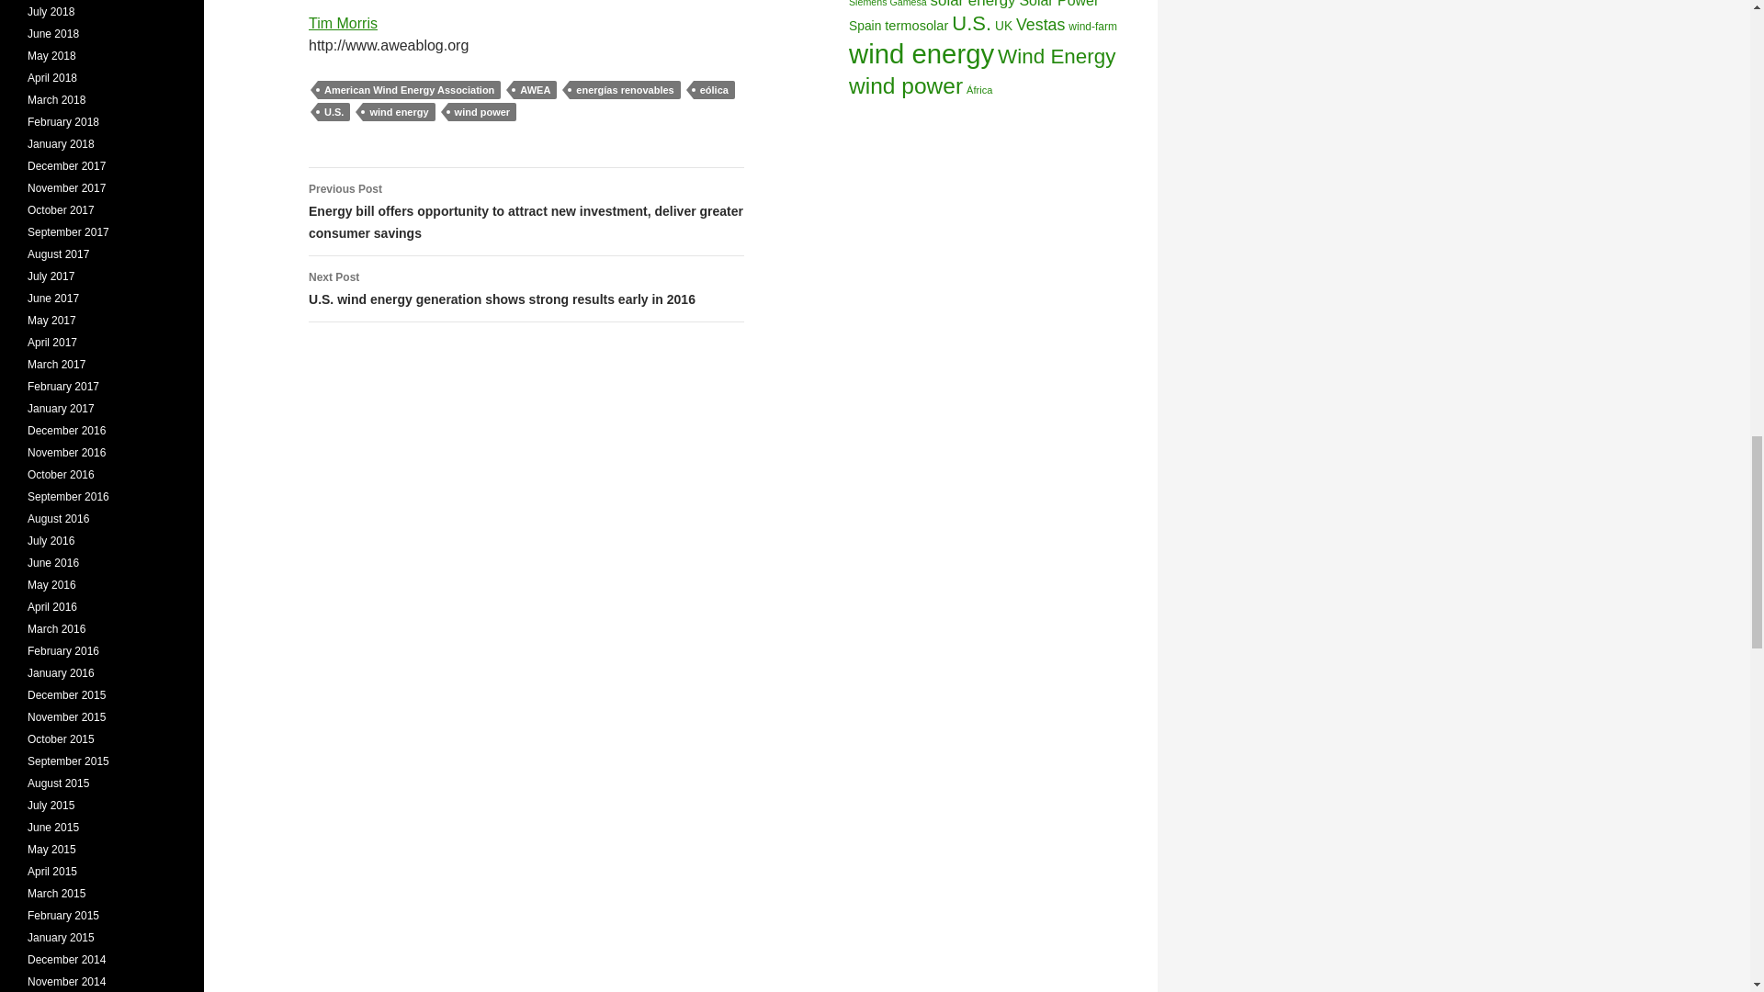  Describe the element at coordinates (481, 112) in the screenshot. I see `wind power` at that location.